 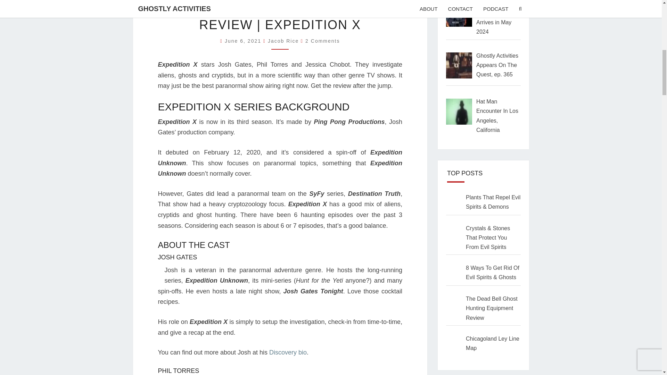 I want to click on 2 Comments, so click(x=322, y=41).